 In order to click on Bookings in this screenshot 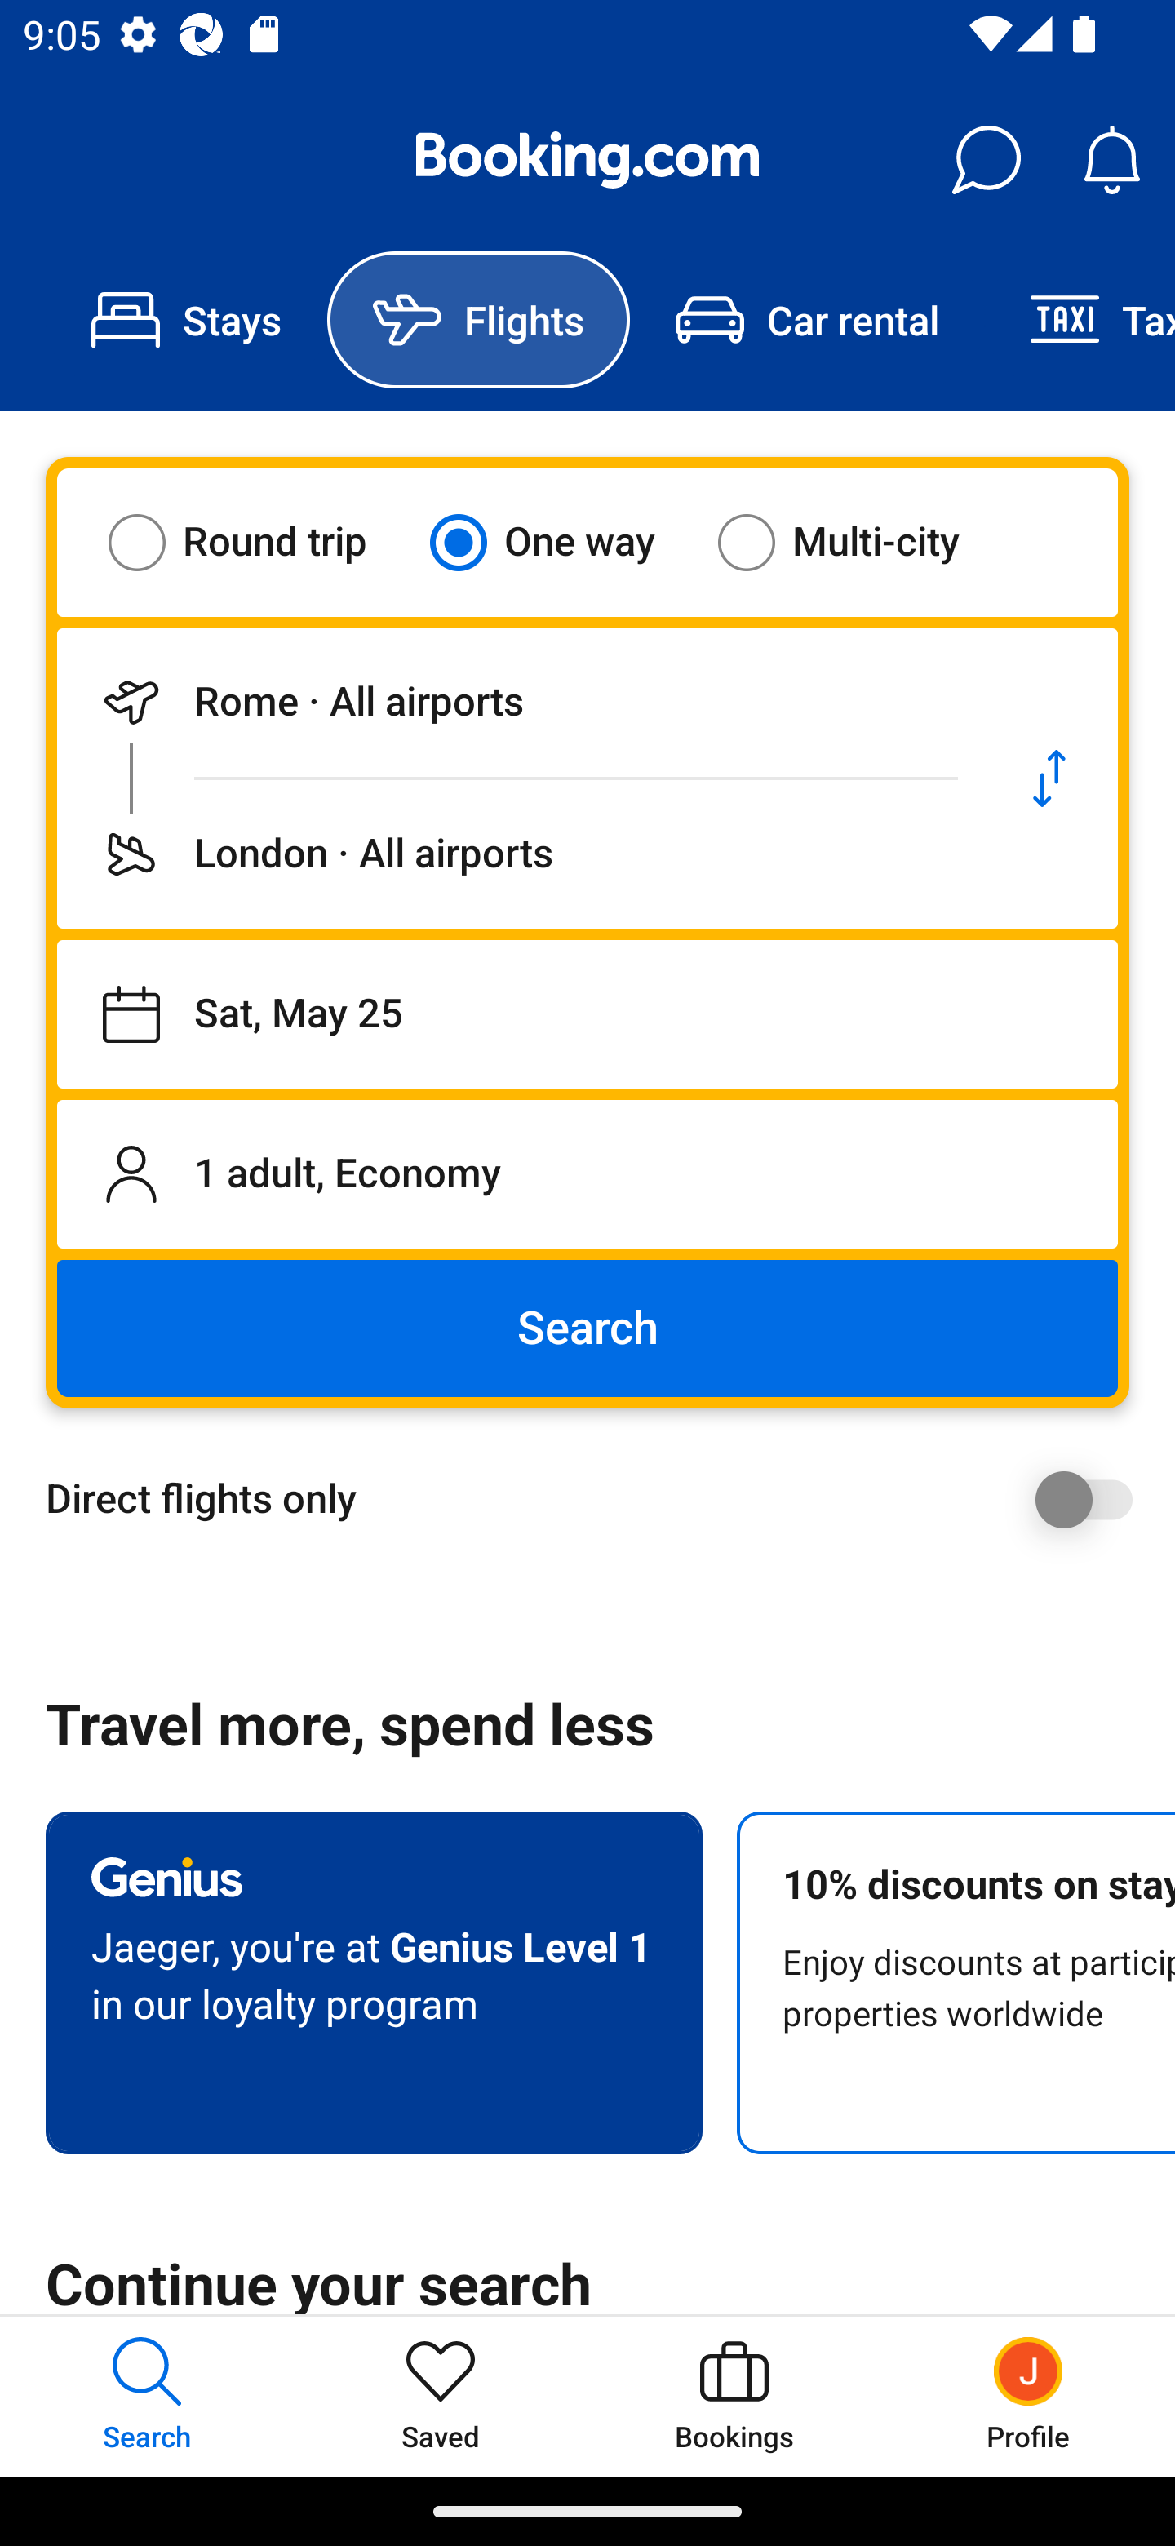, I will do `click(734, 2396)`.